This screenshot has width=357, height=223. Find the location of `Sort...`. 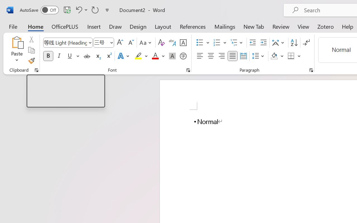

Sort... is located at coordinates (294, 43).